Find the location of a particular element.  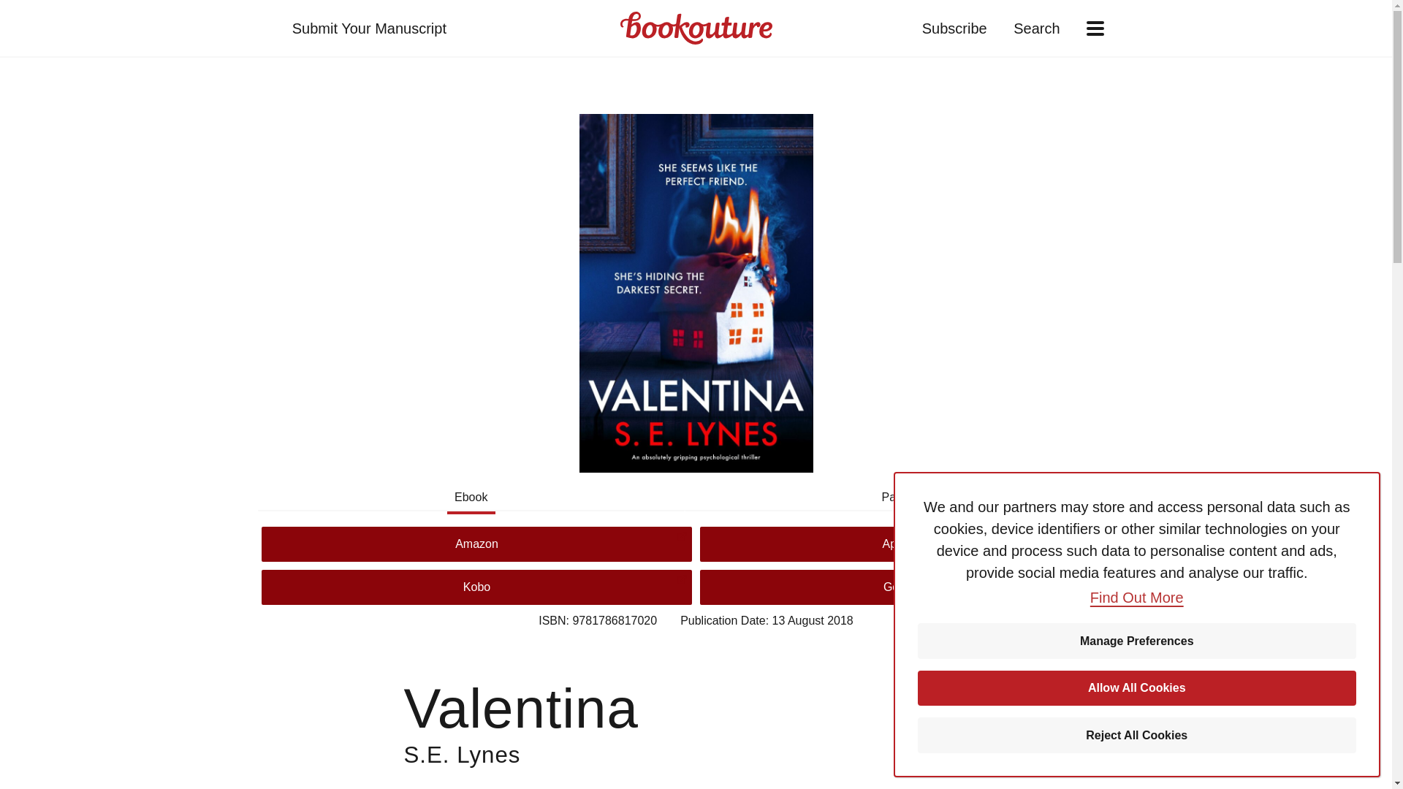

Bookouture logo is located at coordinates (696, 28).